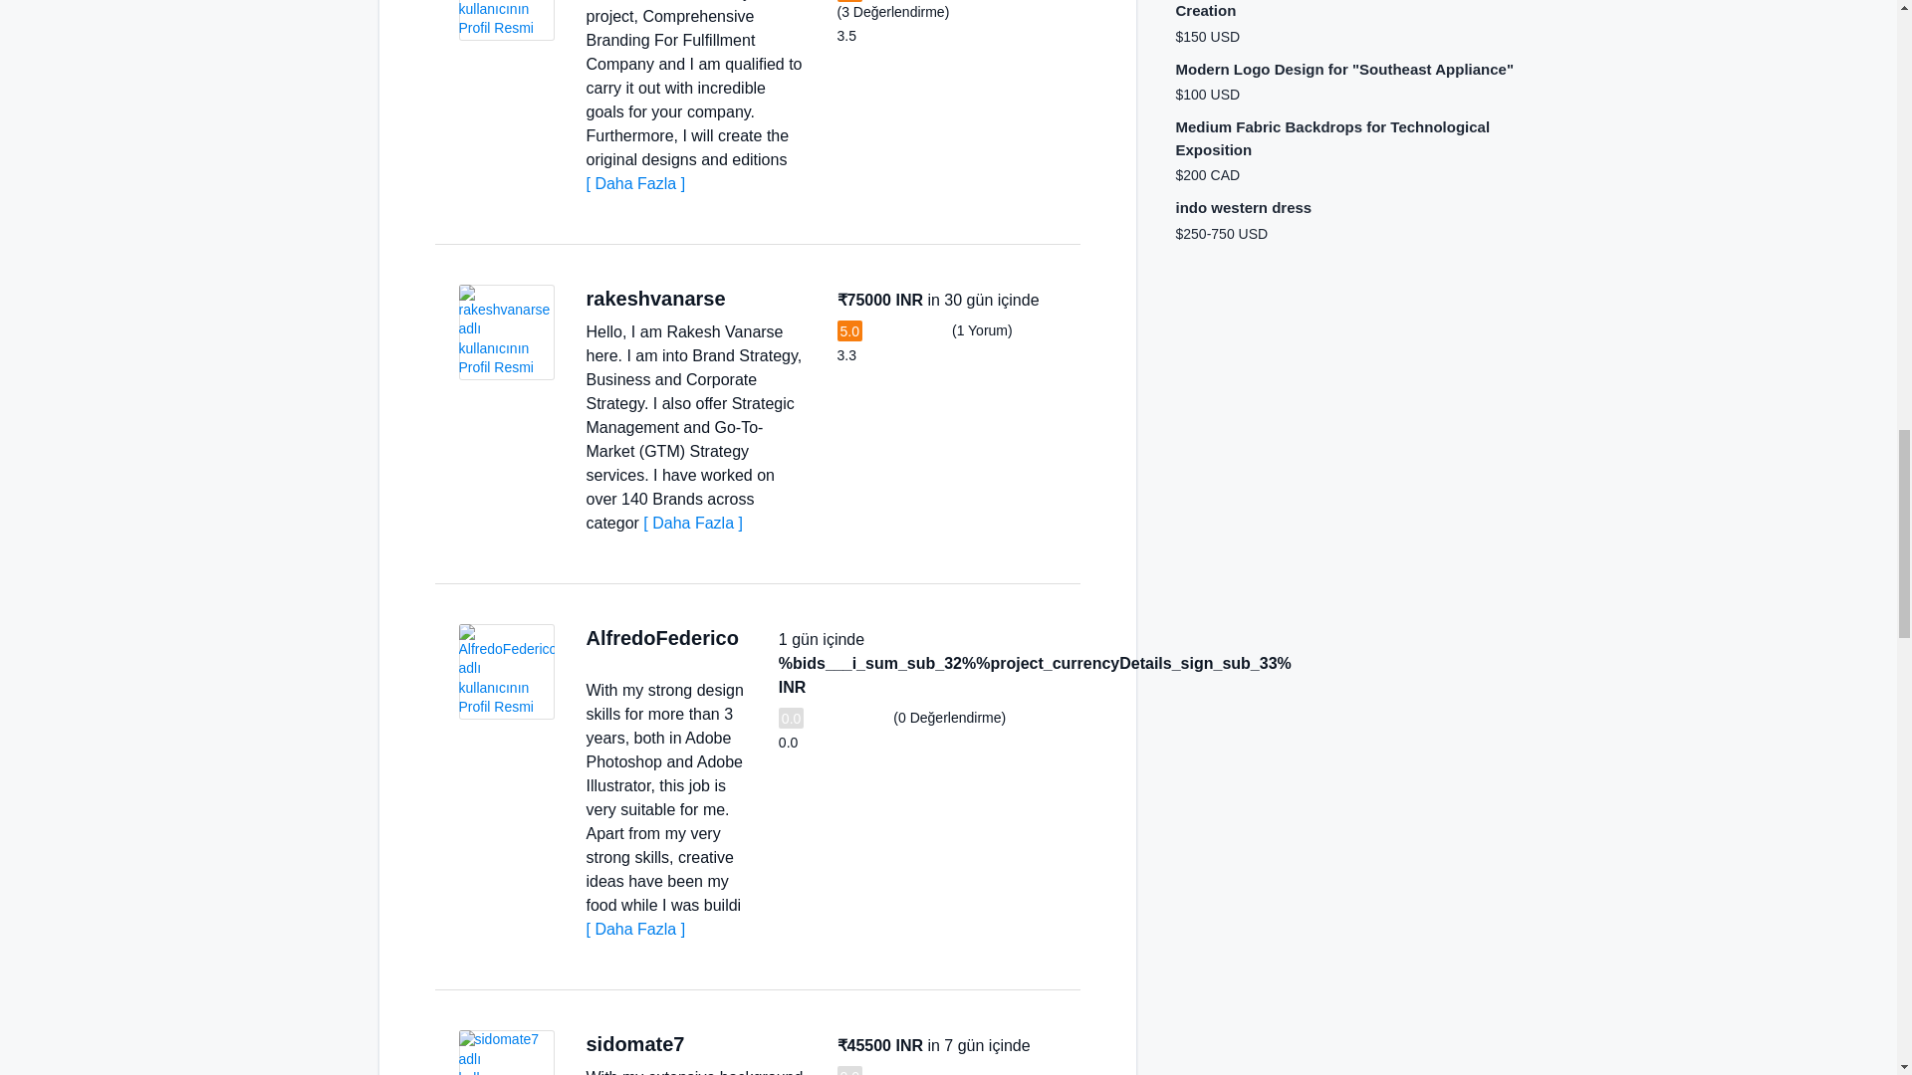  What do you see at coordinates (745, 299) in the screenshot?
I see `India` at bounding box center [745, 299].